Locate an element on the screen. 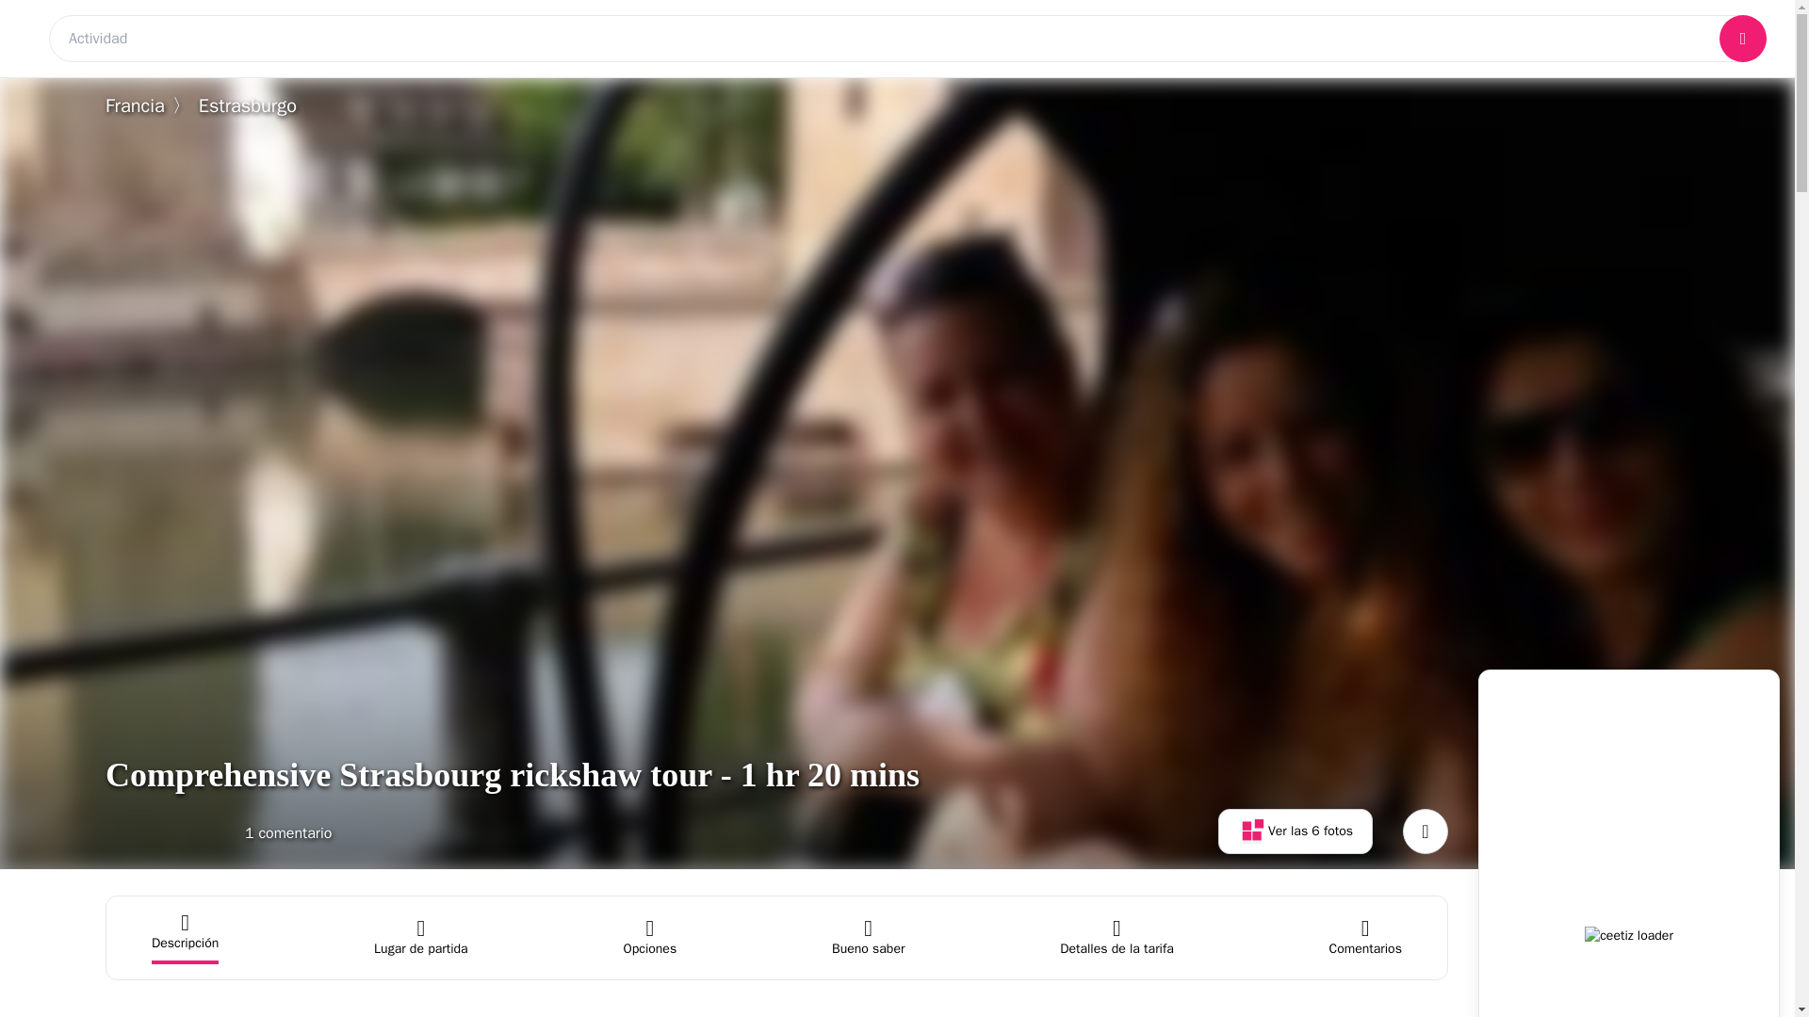 The height and width of the screenshot is (1017, 1809). Detalles de la tarifa is located at coordinates (869, 938).